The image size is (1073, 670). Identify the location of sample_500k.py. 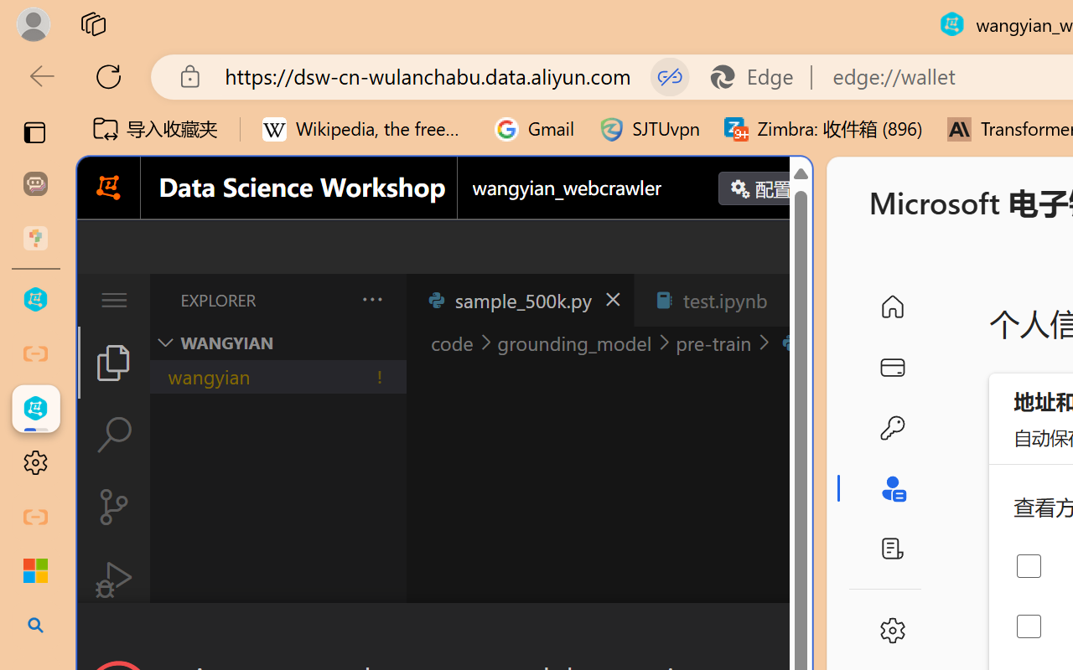
(520, 300).